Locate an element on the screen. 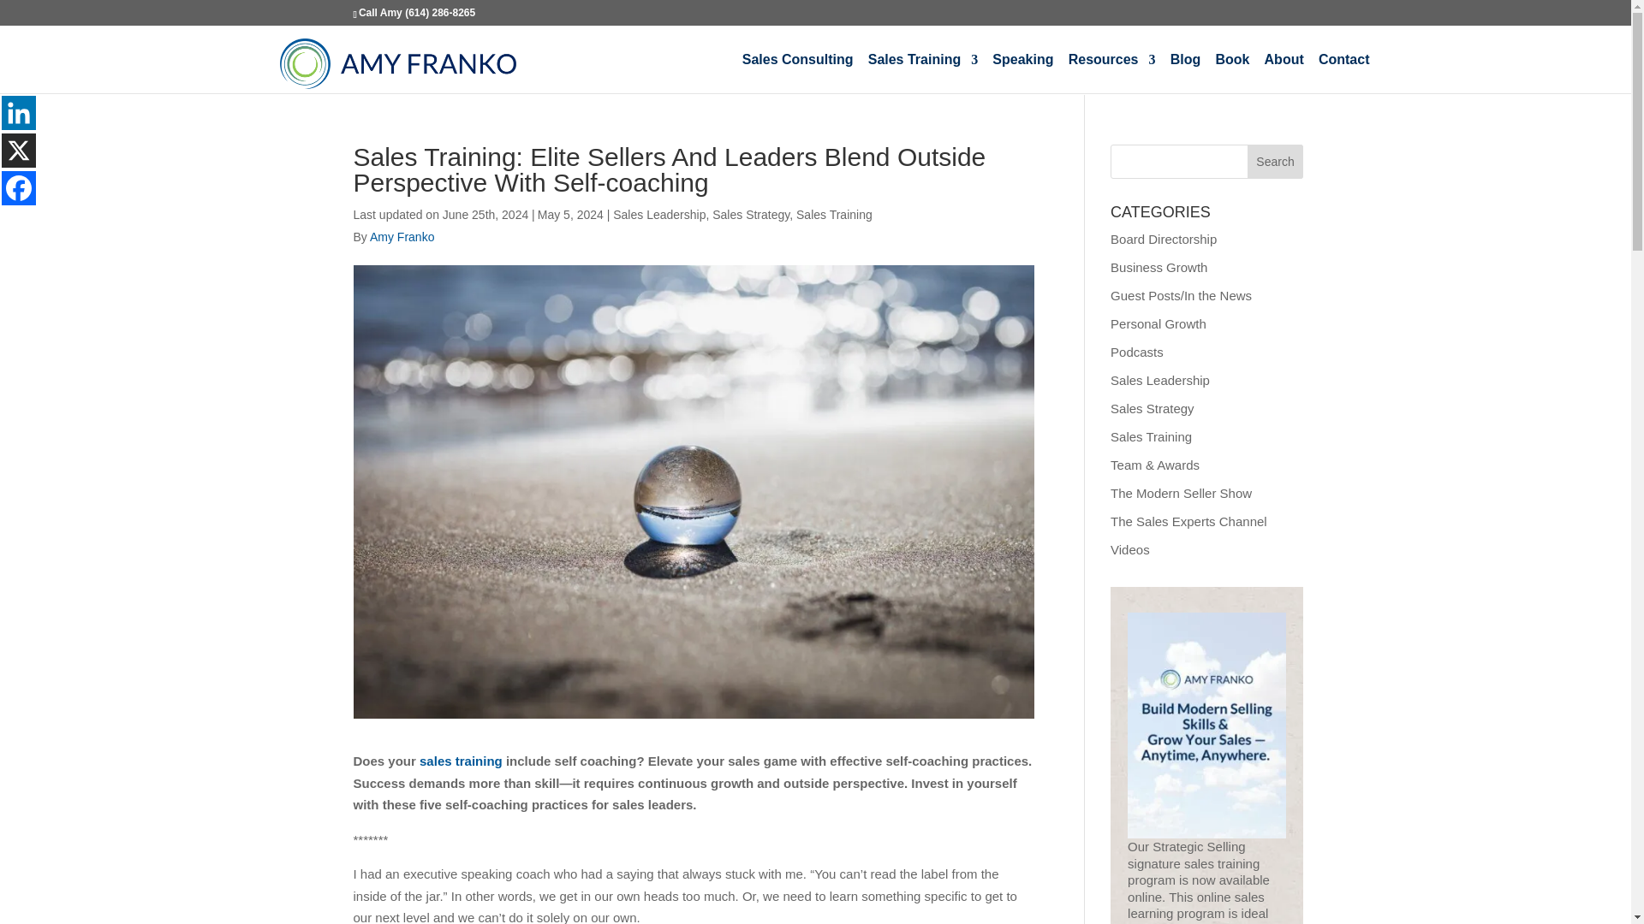 This screenshot has height=924, width=1644. Speaking is located at coordinates (1022, 74).